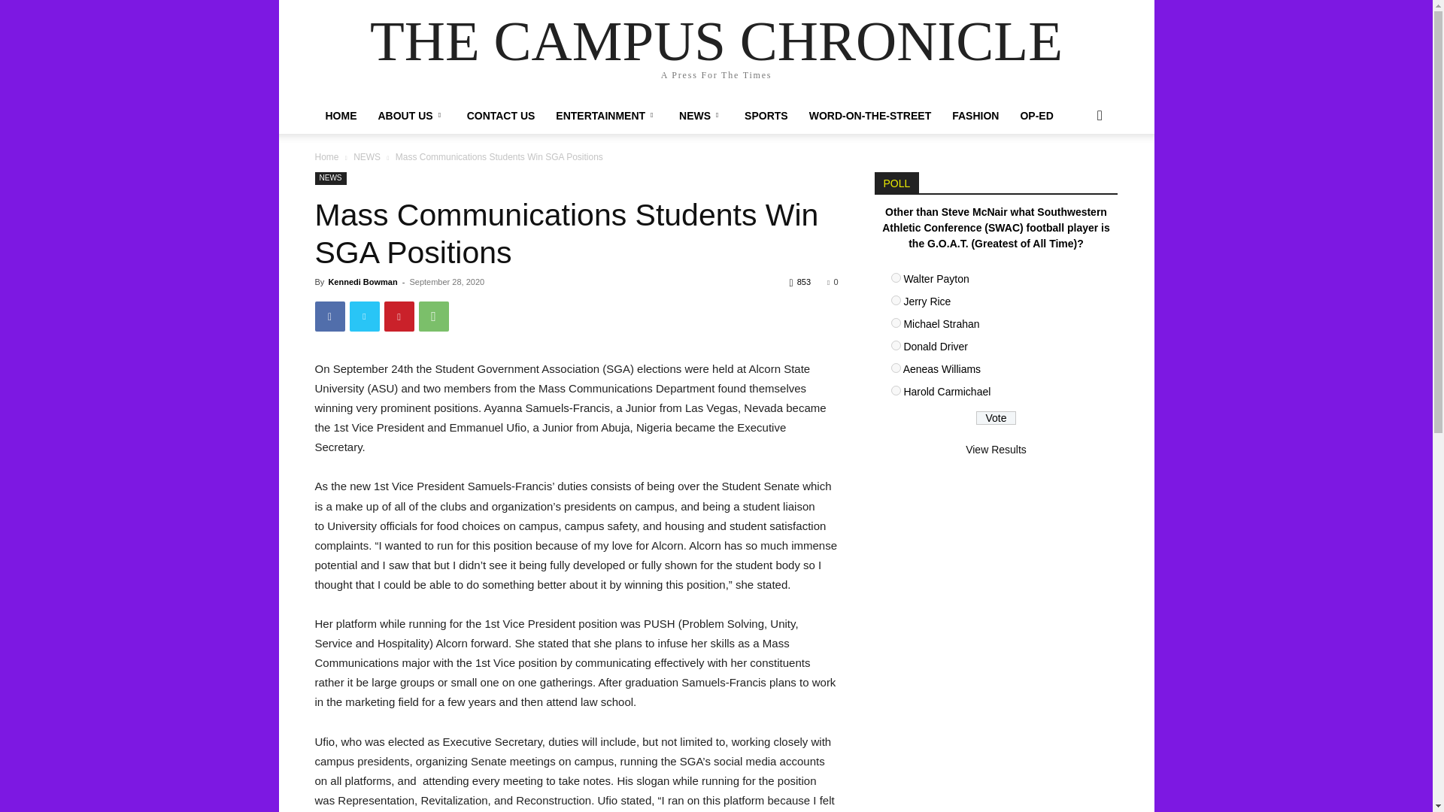  Describe the element at coordinates (501, 116) in the screenshot. I see `CONTACT US` at that location.